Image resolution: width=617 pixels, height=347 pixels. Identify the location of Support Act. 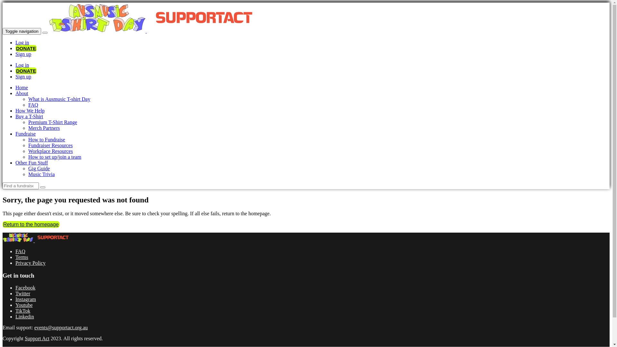
(37, 339).